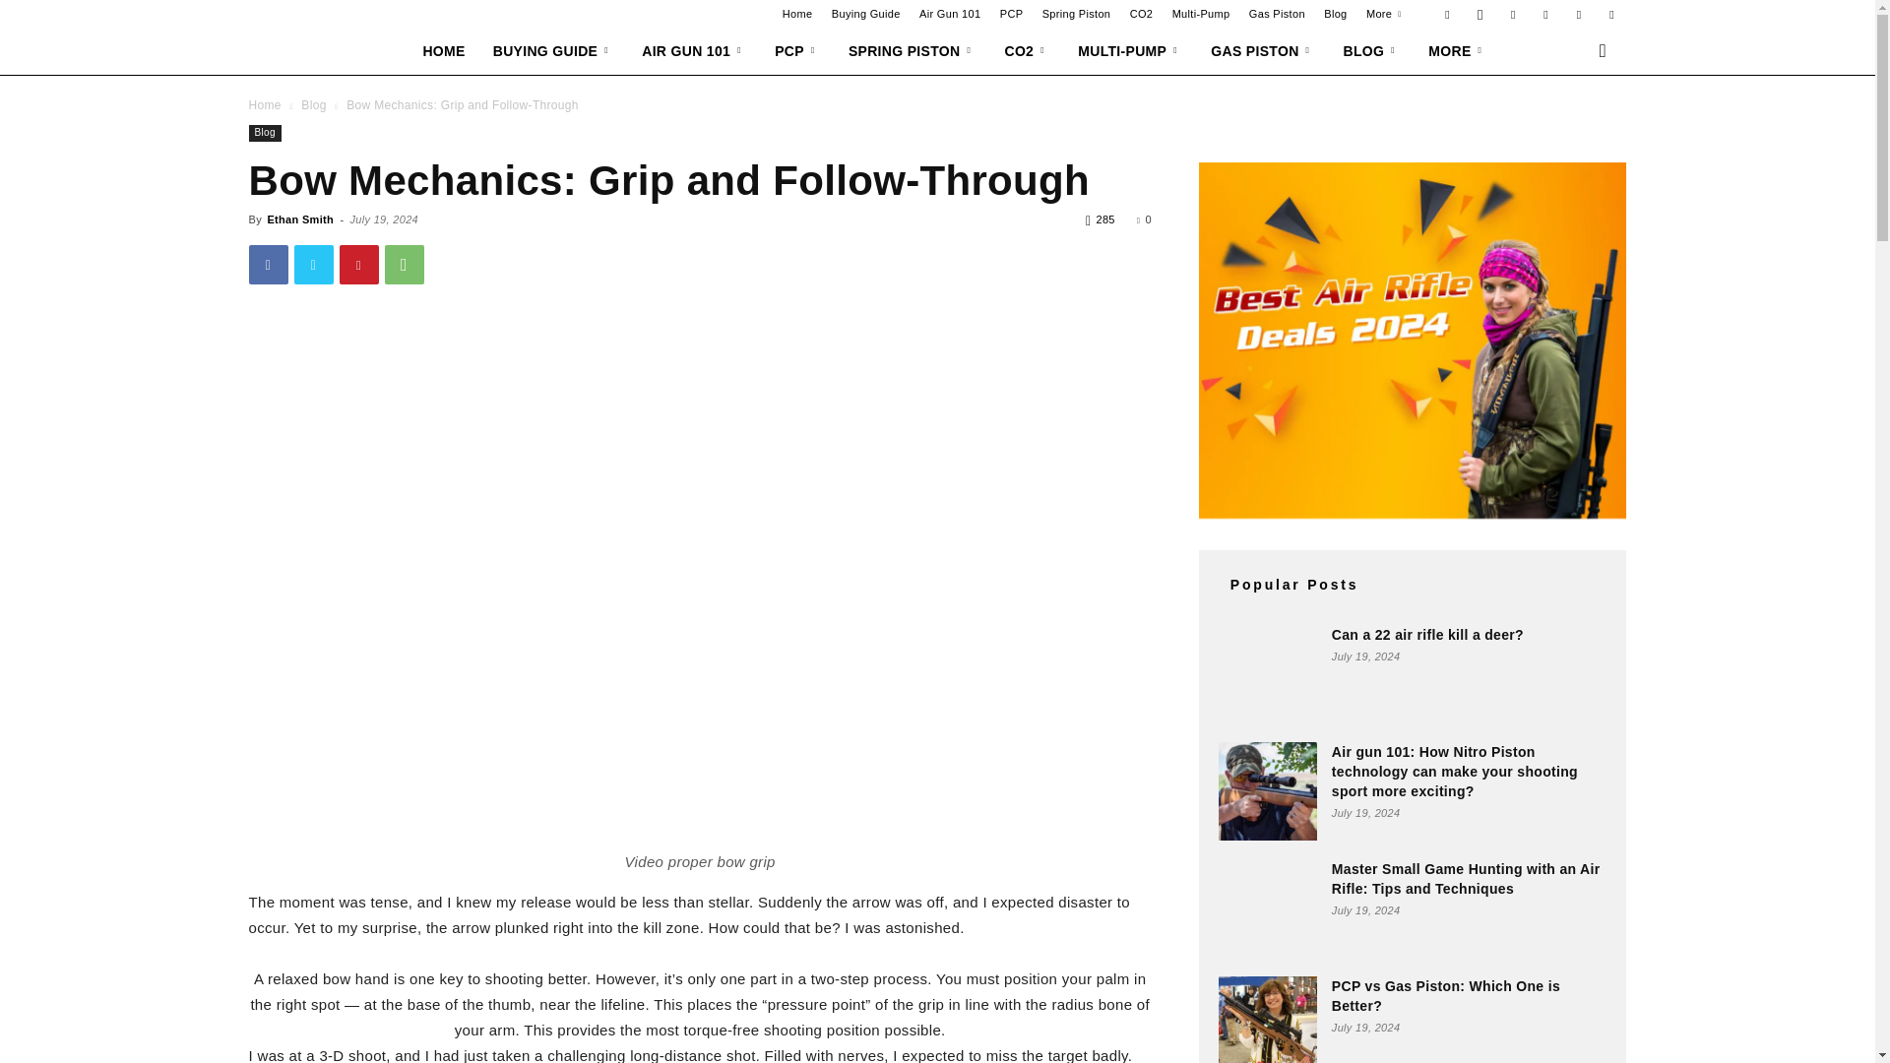 This screenshot has height=1063, width=1890. Describe the element at coordinates (866, 14) in the screenshot. I see `Buying Guide` at that location.